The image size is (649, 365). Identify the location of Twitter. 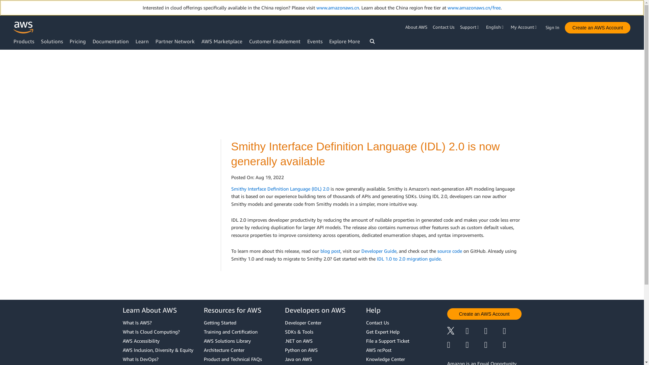
(456, 331).